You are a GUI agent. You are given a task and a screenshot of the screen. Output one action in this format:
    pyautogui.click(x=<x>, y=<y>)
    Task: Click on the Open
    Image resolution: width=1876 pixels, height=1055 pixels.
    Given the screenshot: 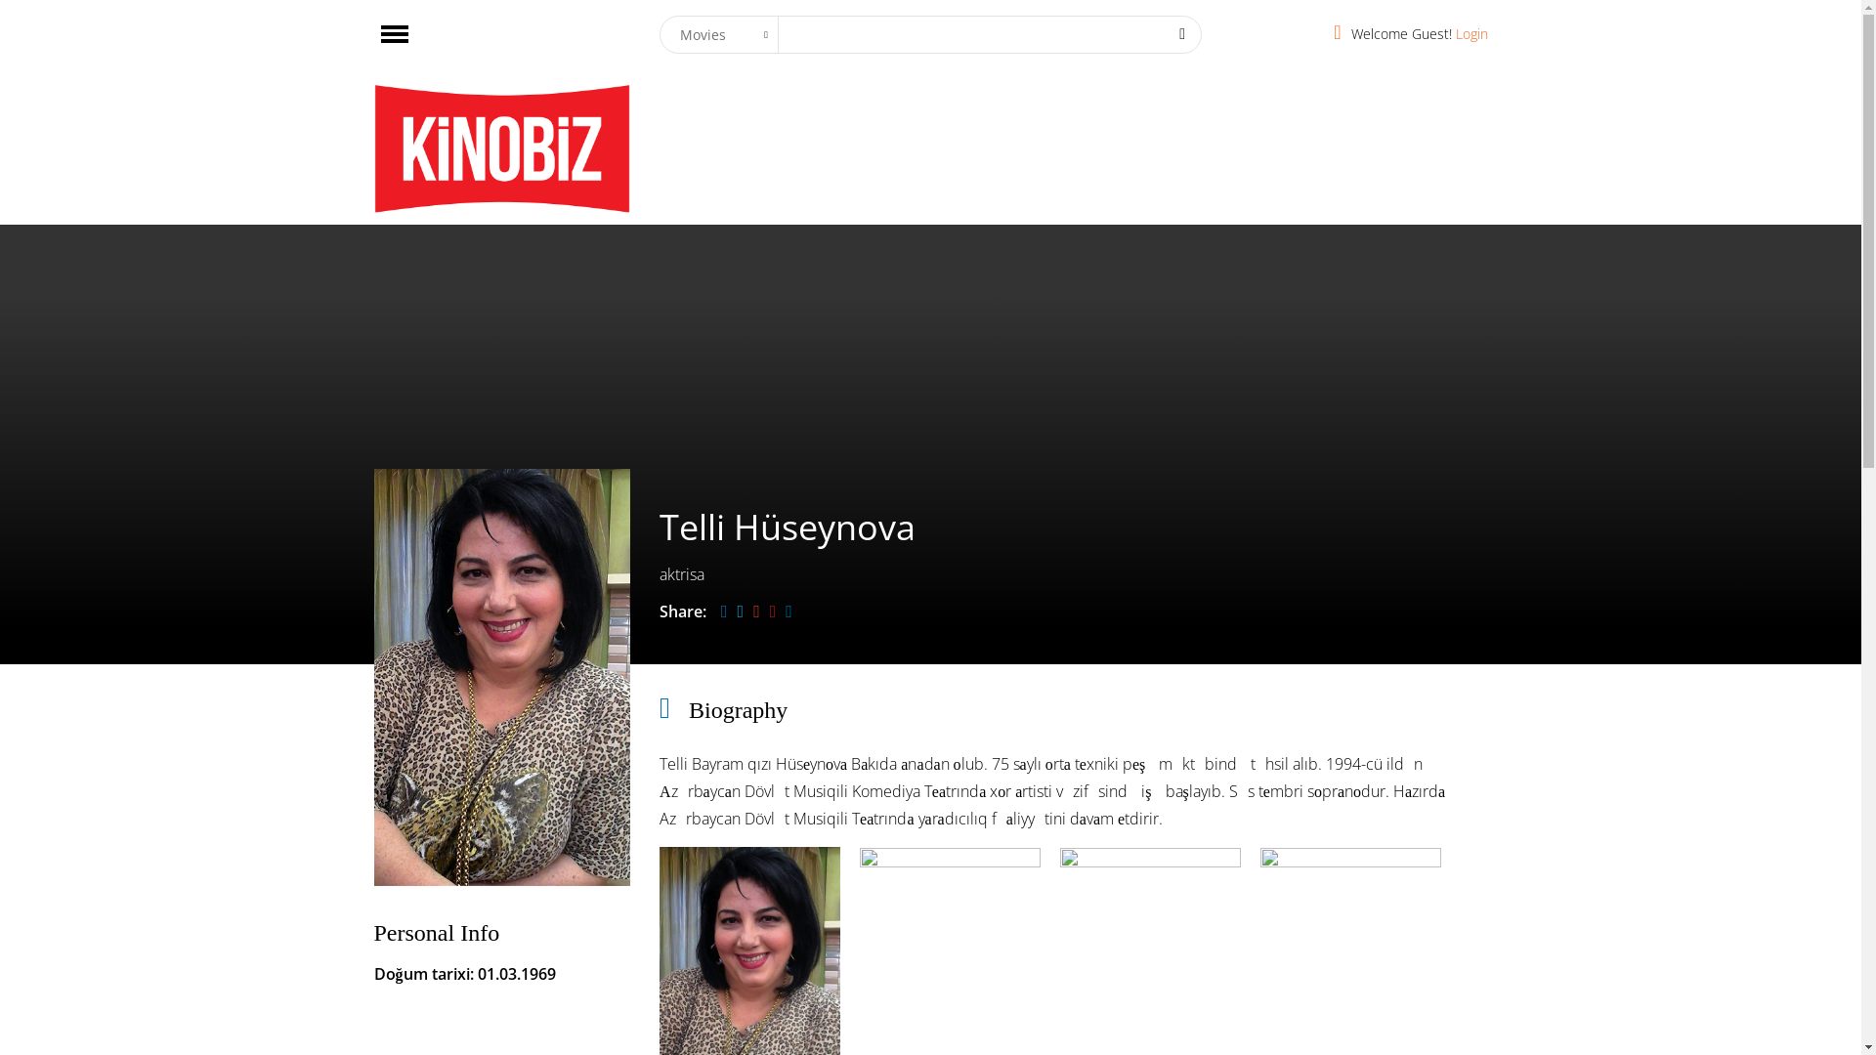 What is the action you would take?
    pyautogui.click(x=394, y=34)
    